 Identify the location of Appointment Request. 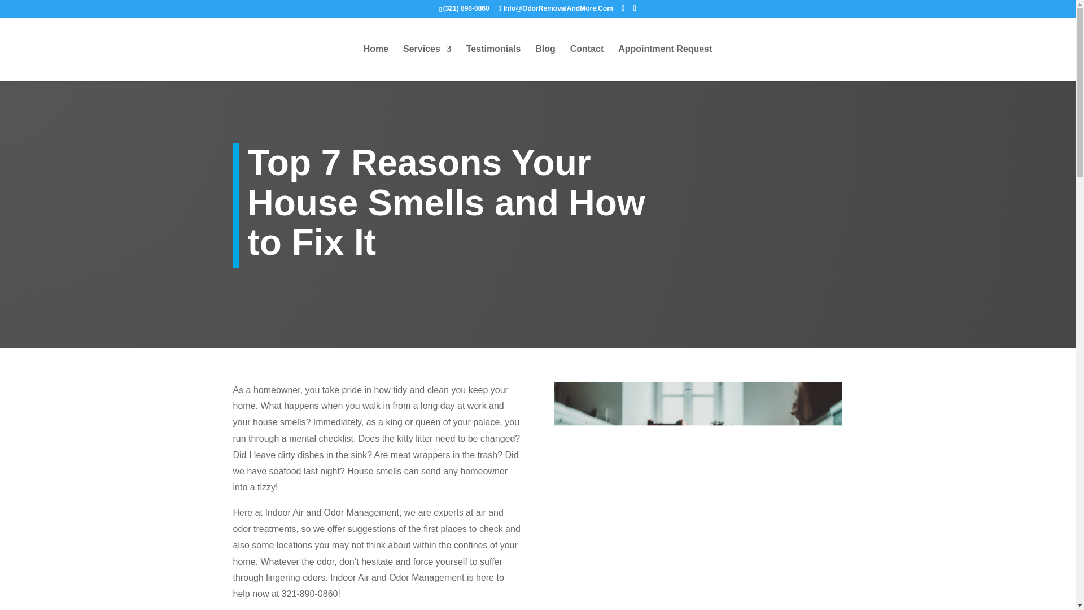
(665, 63).